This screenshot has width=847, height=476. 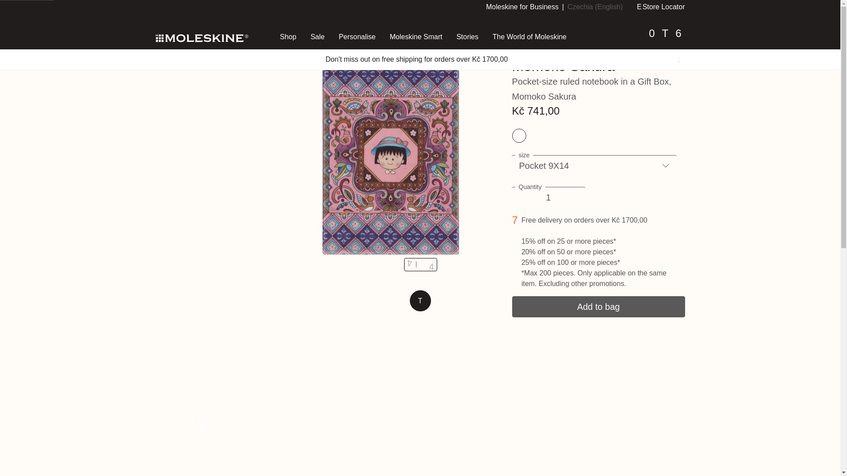 What do you see at coordinates (165, 12) in the screenshot?
I see `Moleskine for Business` at bounding box center [165, 12].